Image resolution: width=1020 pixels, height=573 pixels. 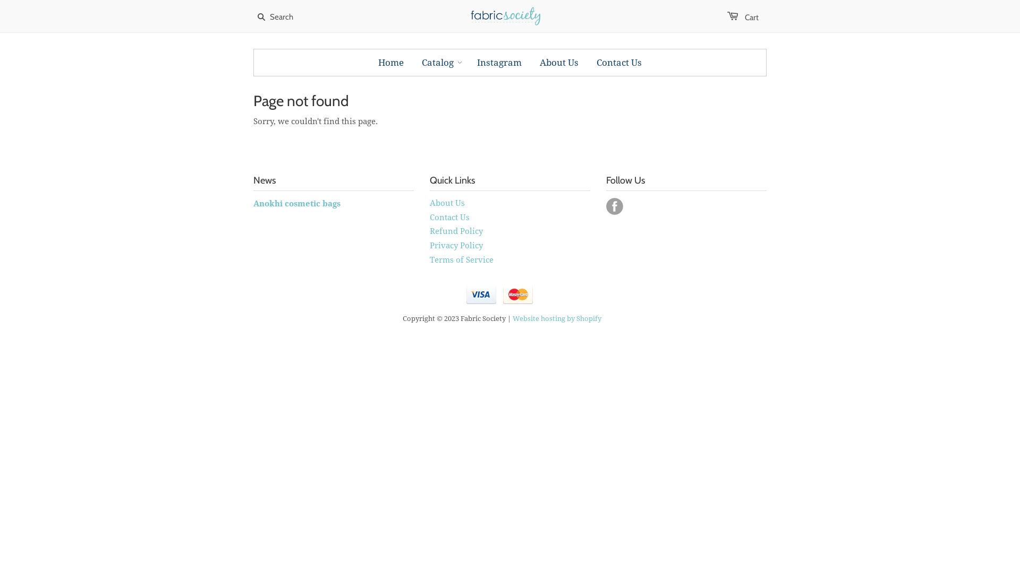 I want to click on Website hosting by Shopify, so click(x=557, y=318).